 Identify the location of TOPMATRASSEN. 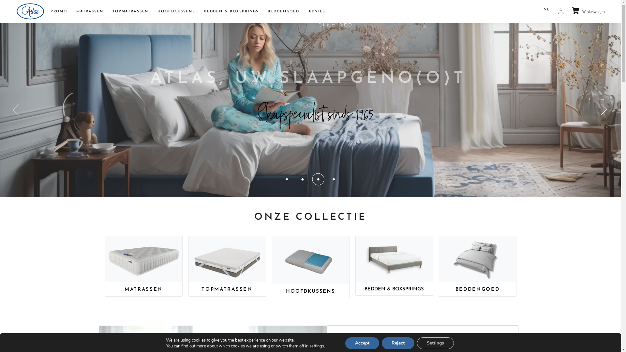
(227, 289).